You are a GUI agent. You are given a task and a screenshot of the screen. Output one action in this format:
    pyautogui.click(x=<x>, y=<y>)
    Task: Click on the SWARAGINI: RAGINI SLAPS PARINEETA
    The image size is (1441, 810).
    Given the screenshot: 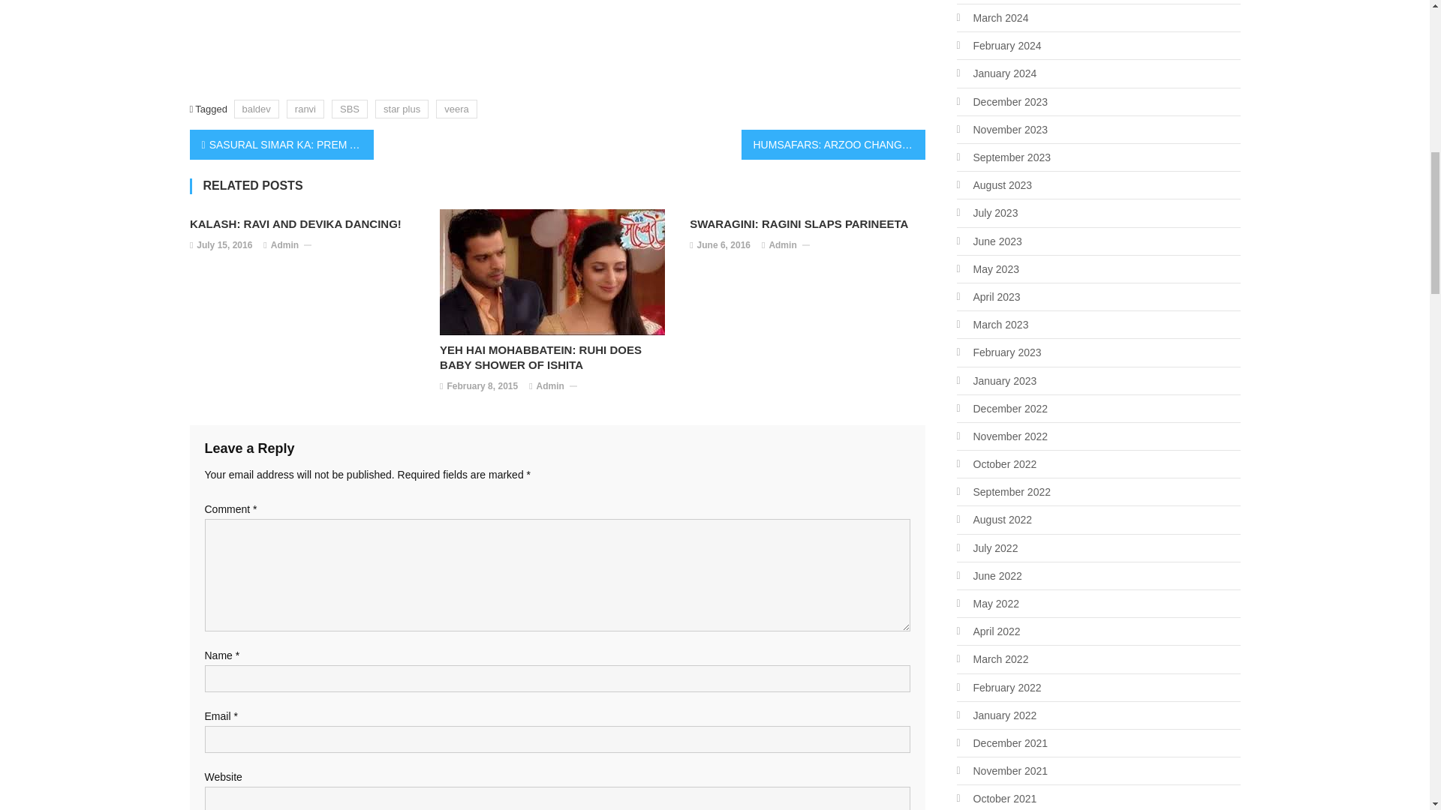 What is the action you would take?
    pyautogui.click(x=808, y=223)
    